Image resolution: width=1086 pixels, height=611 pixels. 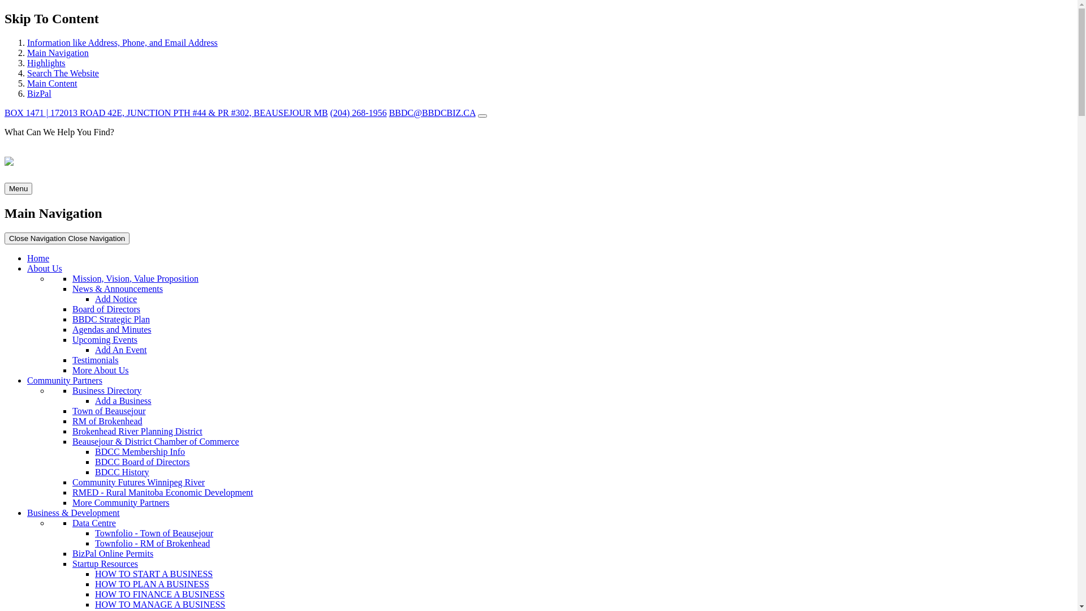 I want to click on HOW TO FINANCE A BUSINESS, so click(x=160, y=594).